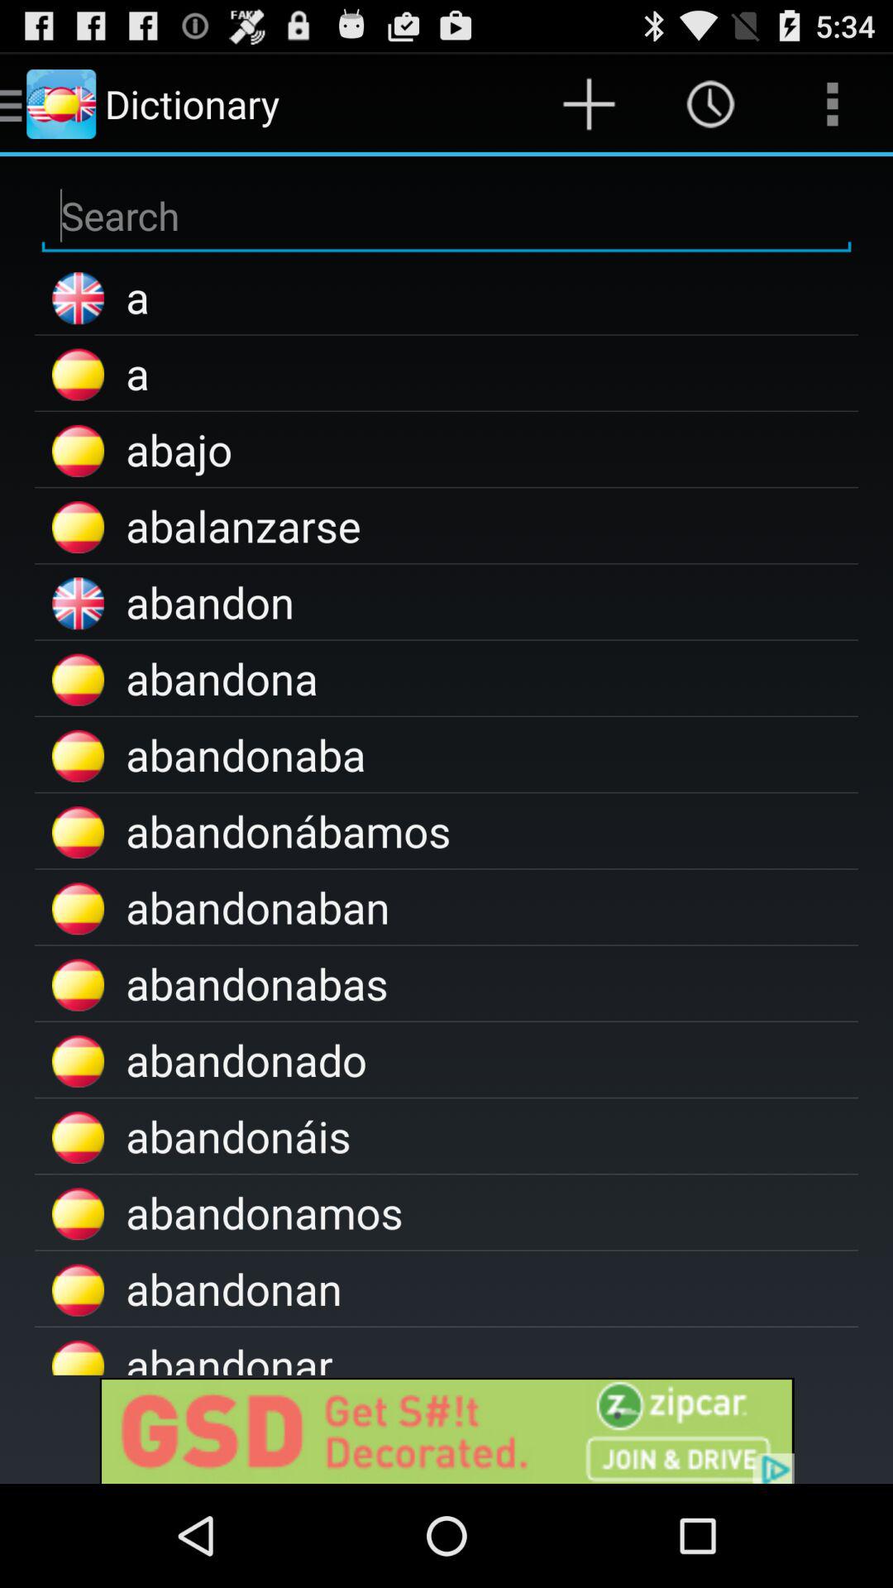 This screenshot has width=893, height=1588. What do you see at coordinates (446, 217) in the screenshot?
I see `type in search box` at bounding box center [446, 217].